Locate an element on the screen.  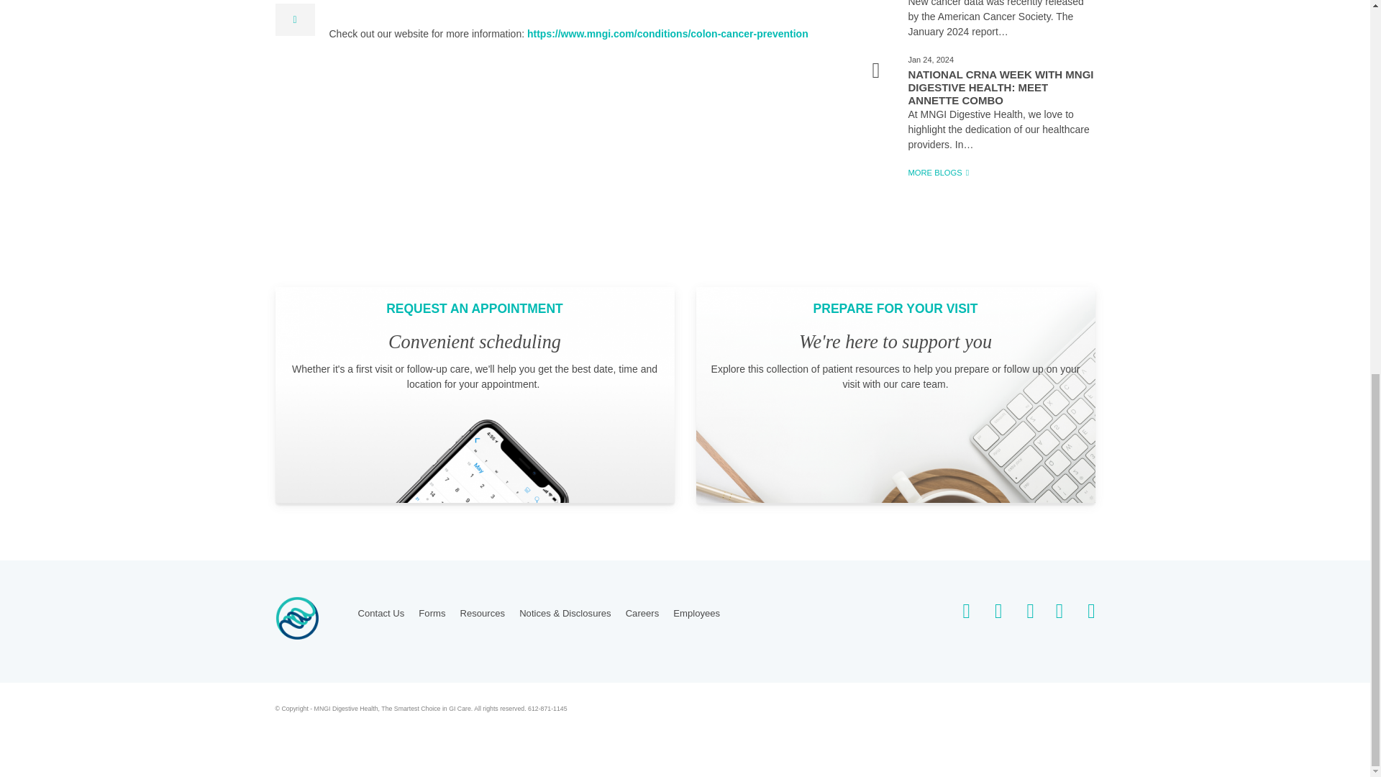
Prepare for your Visit is located at coordinates (895, 394).